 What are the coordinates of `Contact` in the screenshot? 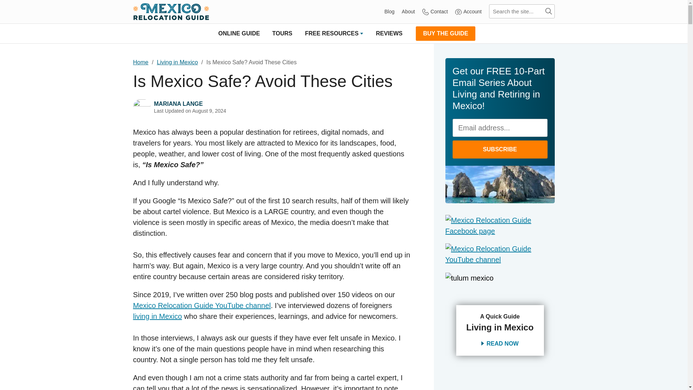 It's located at (435, 12).